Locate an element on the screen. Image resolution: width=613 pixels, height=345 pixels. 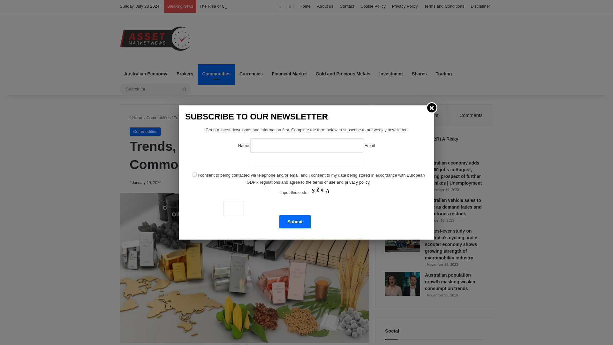
Advertisement is located at coordinates (370, 34).